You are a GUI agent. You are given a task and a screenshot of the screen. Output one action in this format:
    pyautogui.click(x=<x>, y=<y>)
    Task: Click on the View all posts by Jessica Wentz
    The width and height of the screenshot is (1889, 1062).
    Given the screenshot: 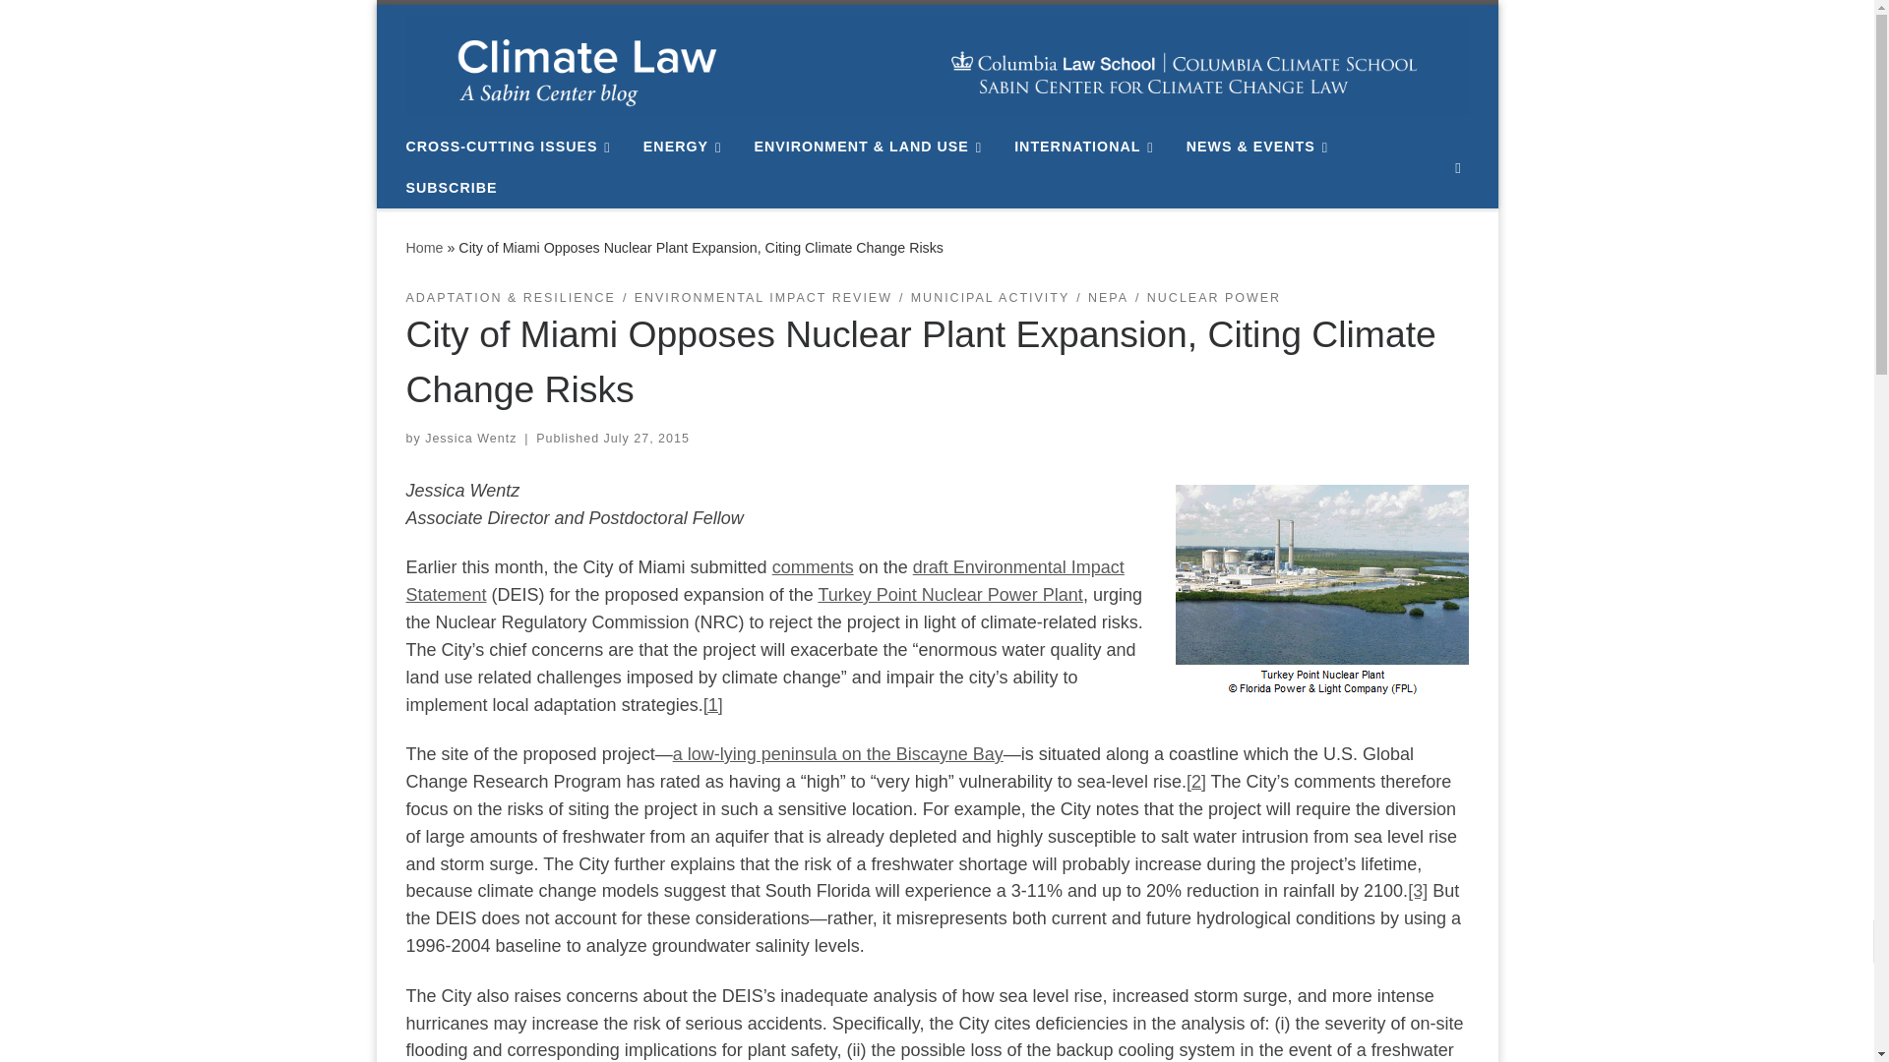 What is the action you would take?
    pyautogui.click(x=470, y=438)
    